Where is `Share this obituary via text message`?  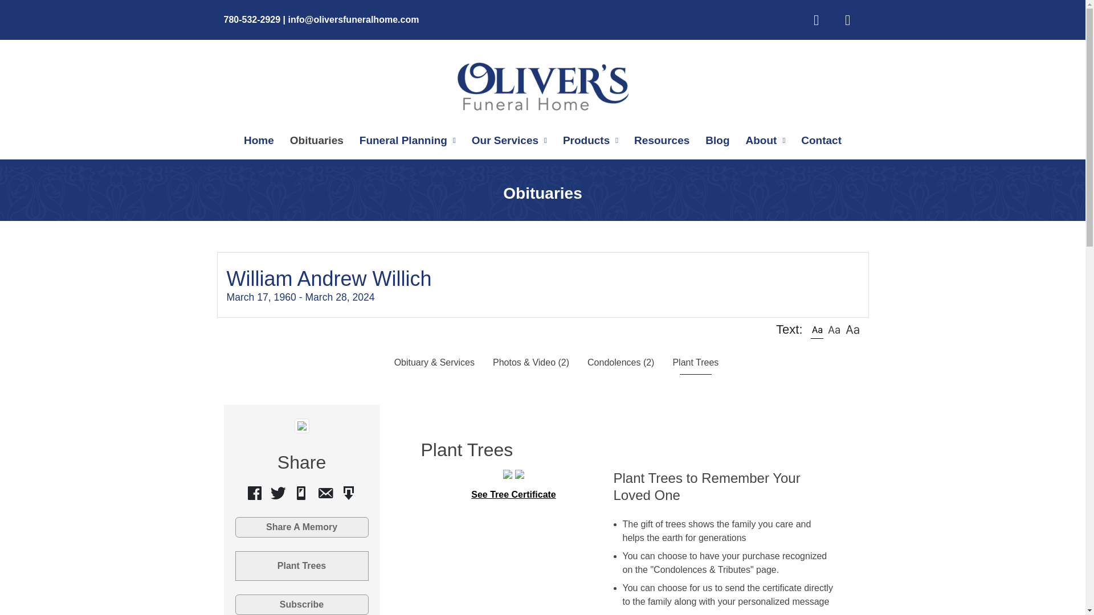 Share this obituary via text message is located at coordinates (301, 493).